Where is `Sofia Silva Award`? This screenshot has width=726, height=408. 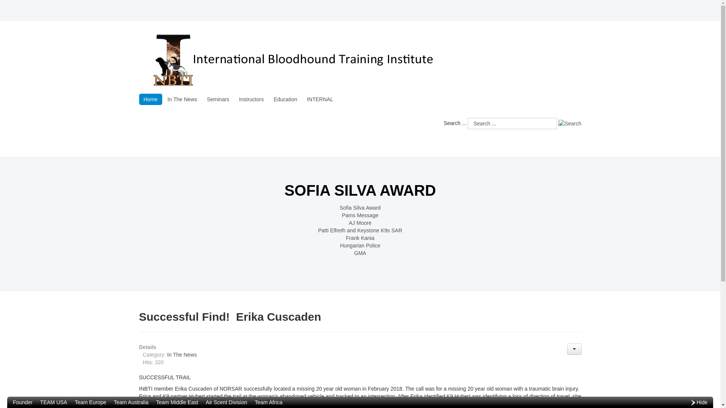 Sofia Silva Award is located at coordinates (360, 208).